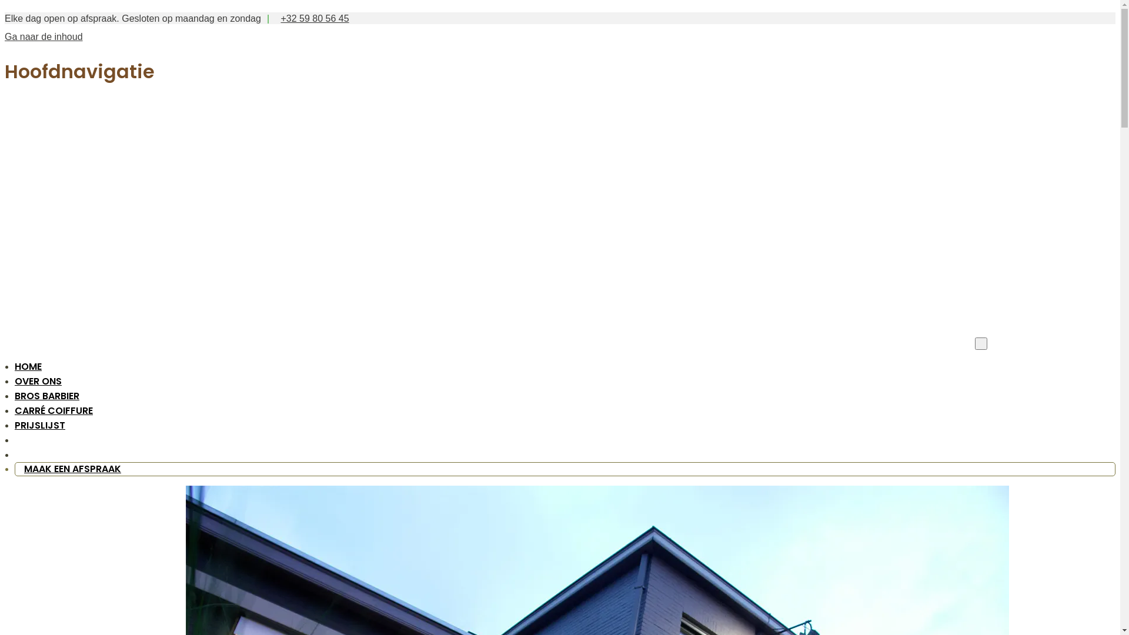 The height and width of the screenshot is (635, 1129). I want to click on +32 59 80 56 45, so click(313, 19).